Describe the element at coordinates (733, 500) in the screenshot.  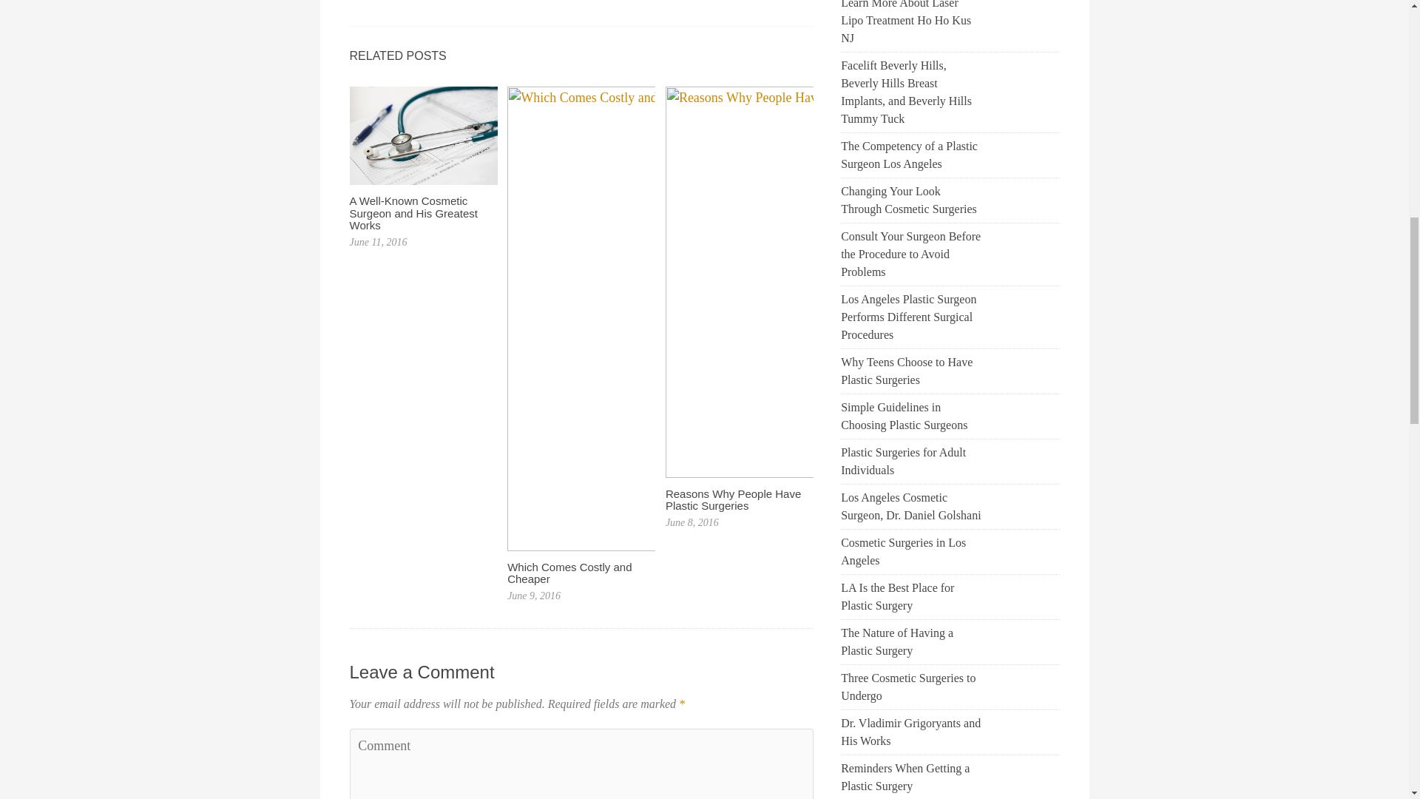
I see `Reasons Why People Have Plastic Surgeries` at that location.